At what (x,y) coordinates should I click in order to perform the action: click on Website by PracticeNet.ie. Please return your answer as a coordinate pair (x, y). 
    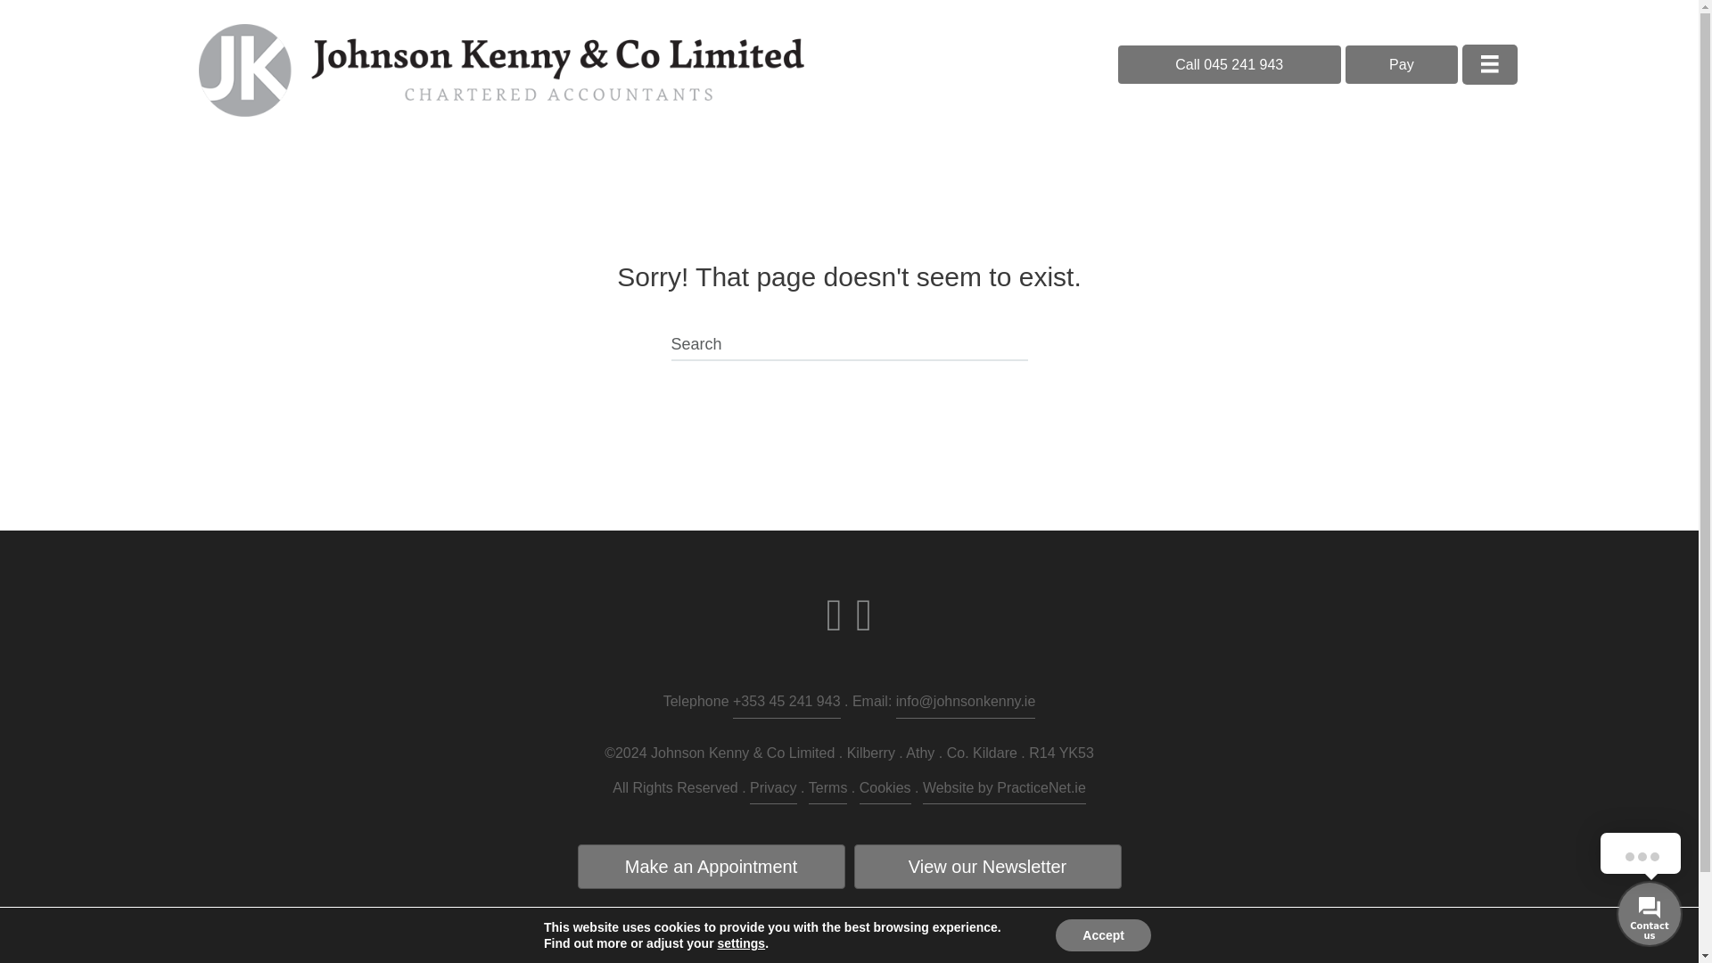
    Looking at the image, I should click on (1004, 790).